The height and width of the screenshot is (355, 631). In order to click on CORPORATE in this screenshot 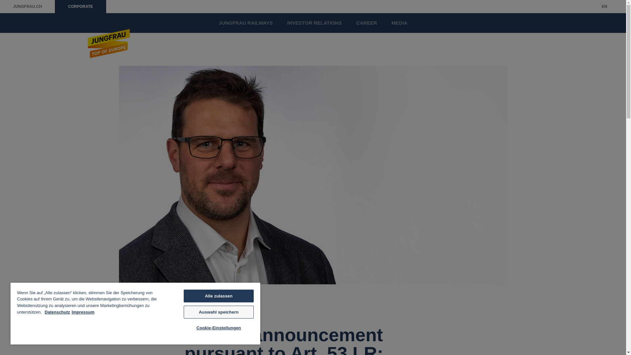, I will do `click(80, 7)`.